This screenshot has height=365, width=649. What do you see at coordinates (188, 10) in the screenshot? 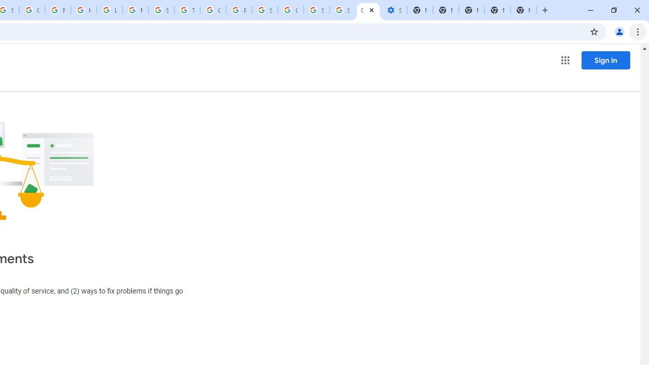
I see `Trusted Information and Content - Google Safety Center` at bounding box center [188, 10].